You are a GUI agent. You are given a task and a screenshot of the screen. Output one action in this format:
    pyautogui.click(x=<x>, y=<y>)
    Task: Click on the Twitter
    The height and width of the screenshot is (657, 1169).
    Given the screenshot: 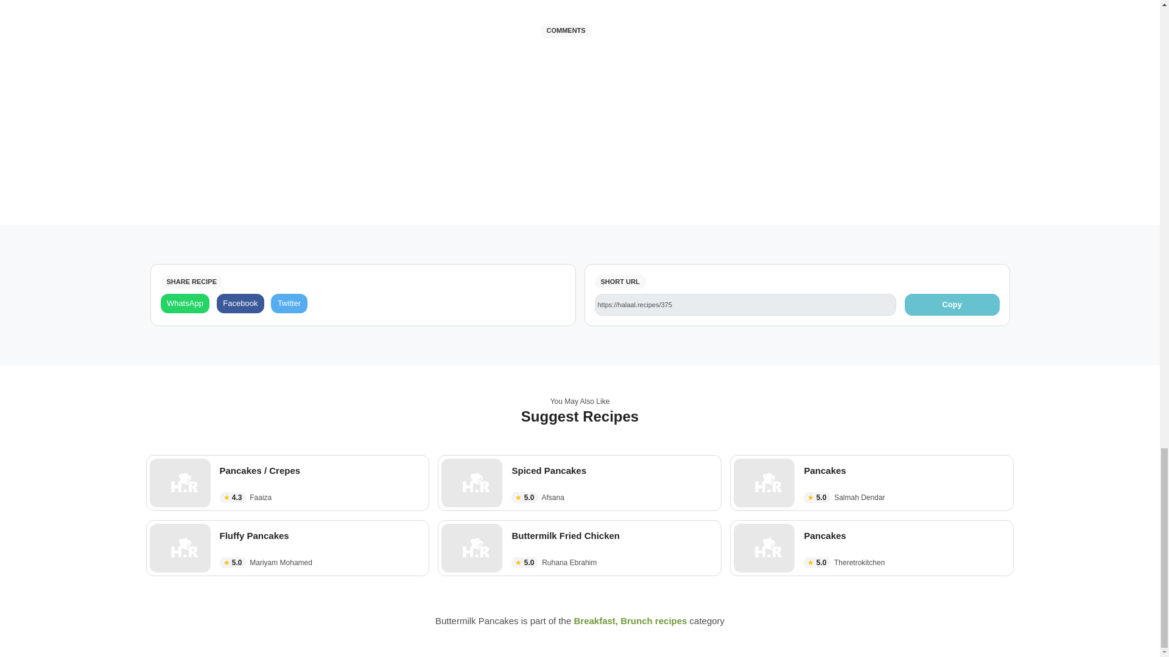 What is the action you would take?
    pyautogui.click(x=289, y=304)
    